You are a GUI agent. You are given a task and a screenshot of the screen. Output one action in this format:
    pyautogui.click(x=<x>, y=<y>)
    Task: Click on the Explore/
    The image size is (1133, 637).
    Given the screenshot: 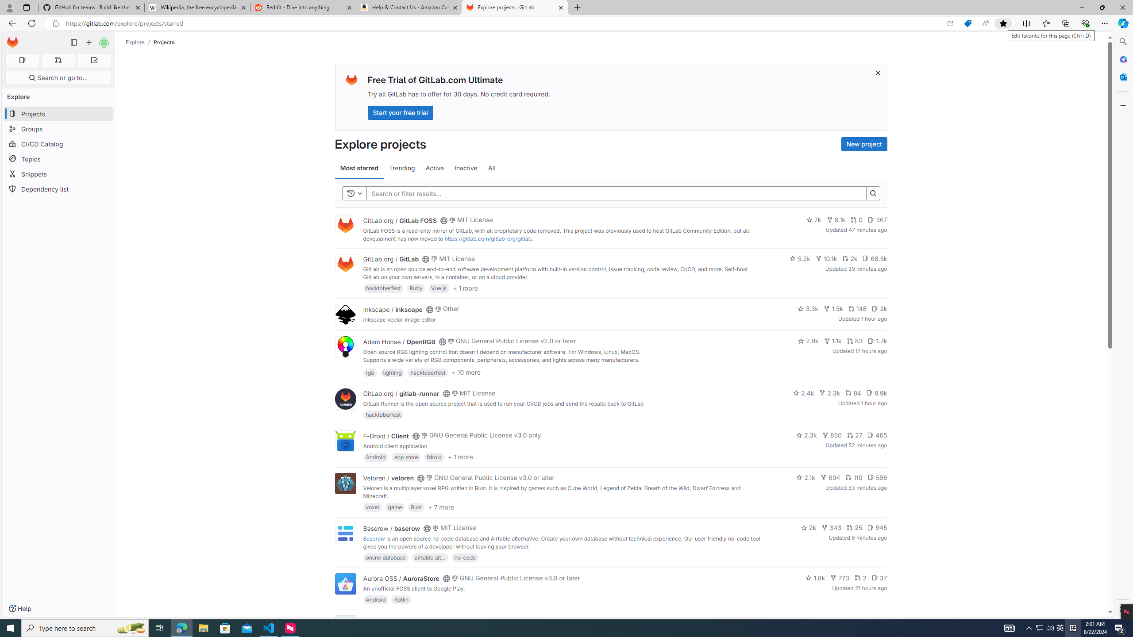 What is the action you would take?
    pyautogui.click(x=140, y=42)
    